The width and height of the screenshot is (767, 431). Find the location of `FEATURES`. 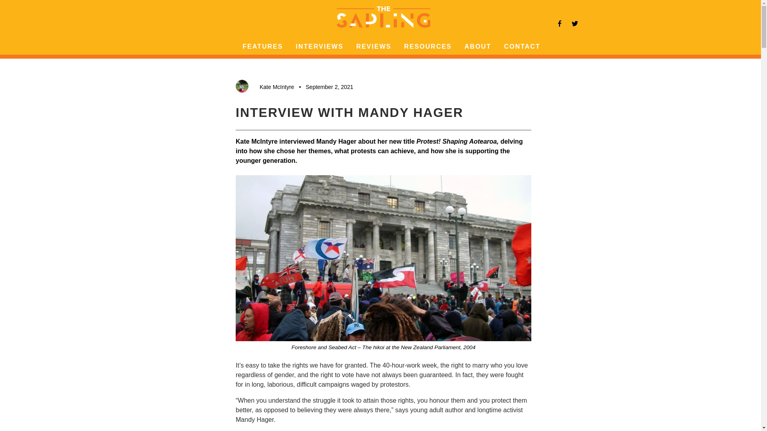

FEATURES is located at coordinates (262, 46).